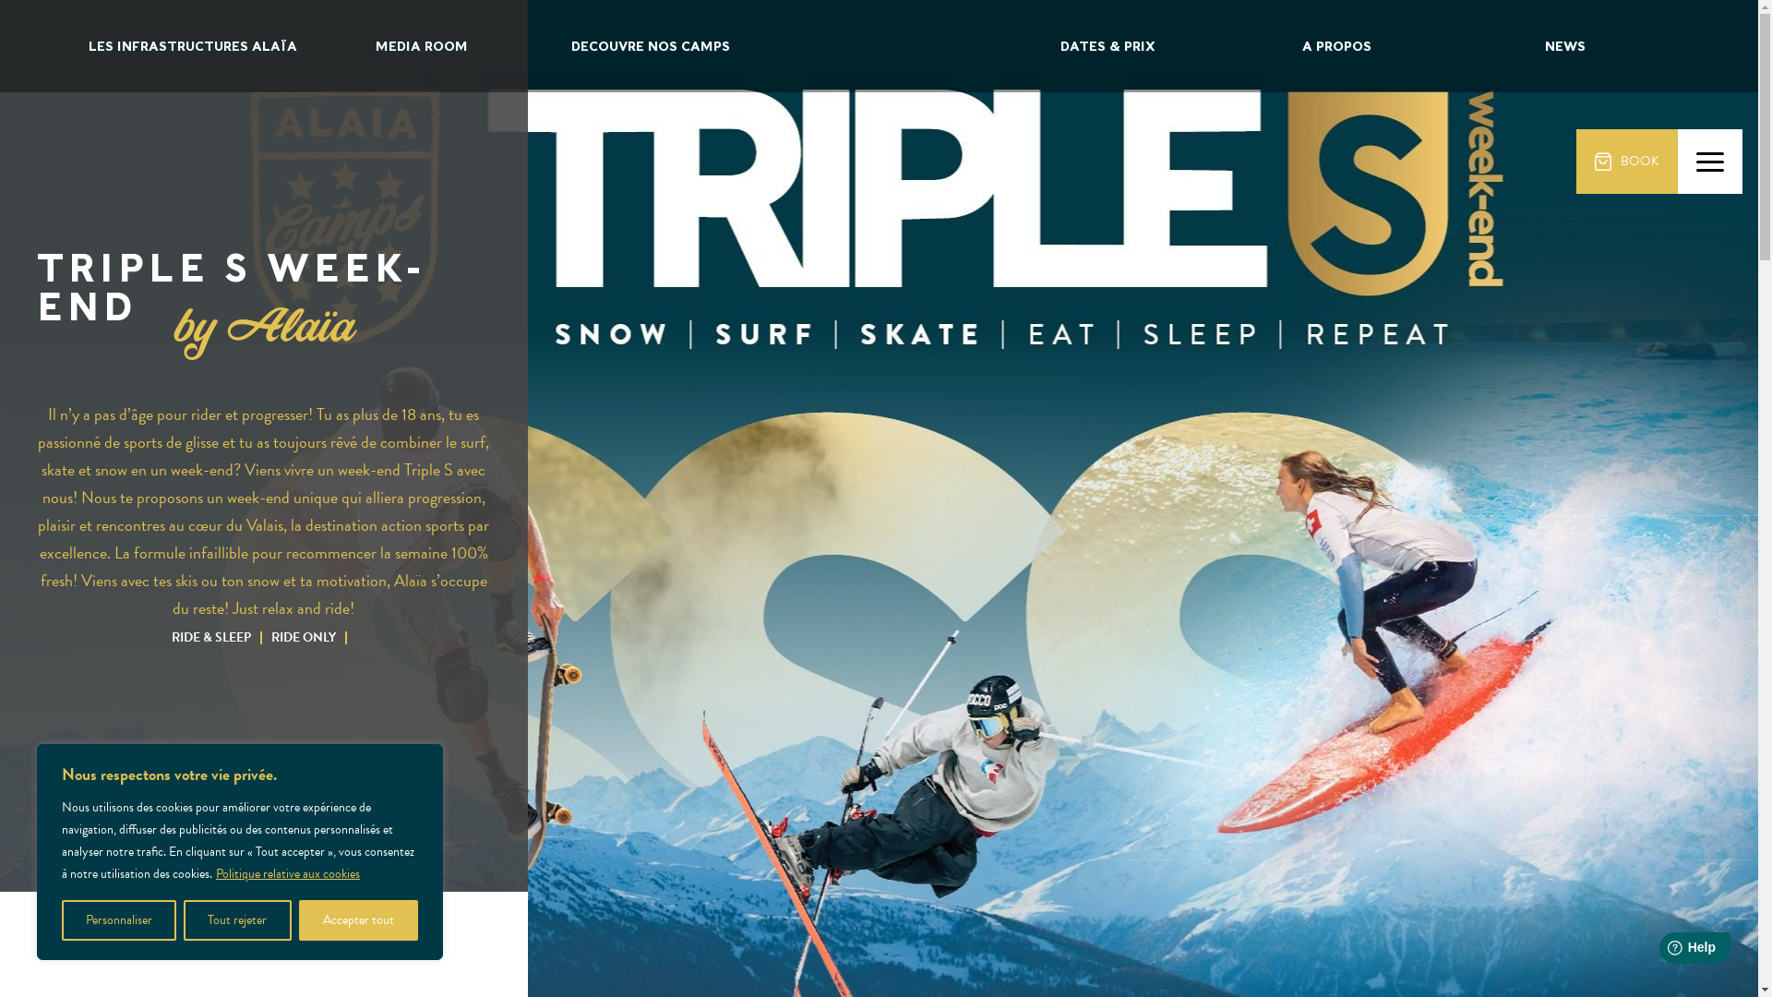 This screenshot has height=997, width=1772. I want to click on BOOK, so click(1627, 162).